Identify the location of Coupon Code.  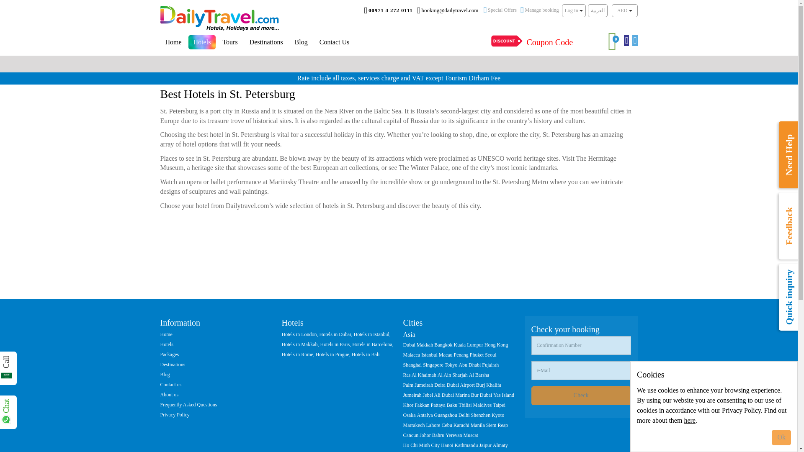
(500, 10).